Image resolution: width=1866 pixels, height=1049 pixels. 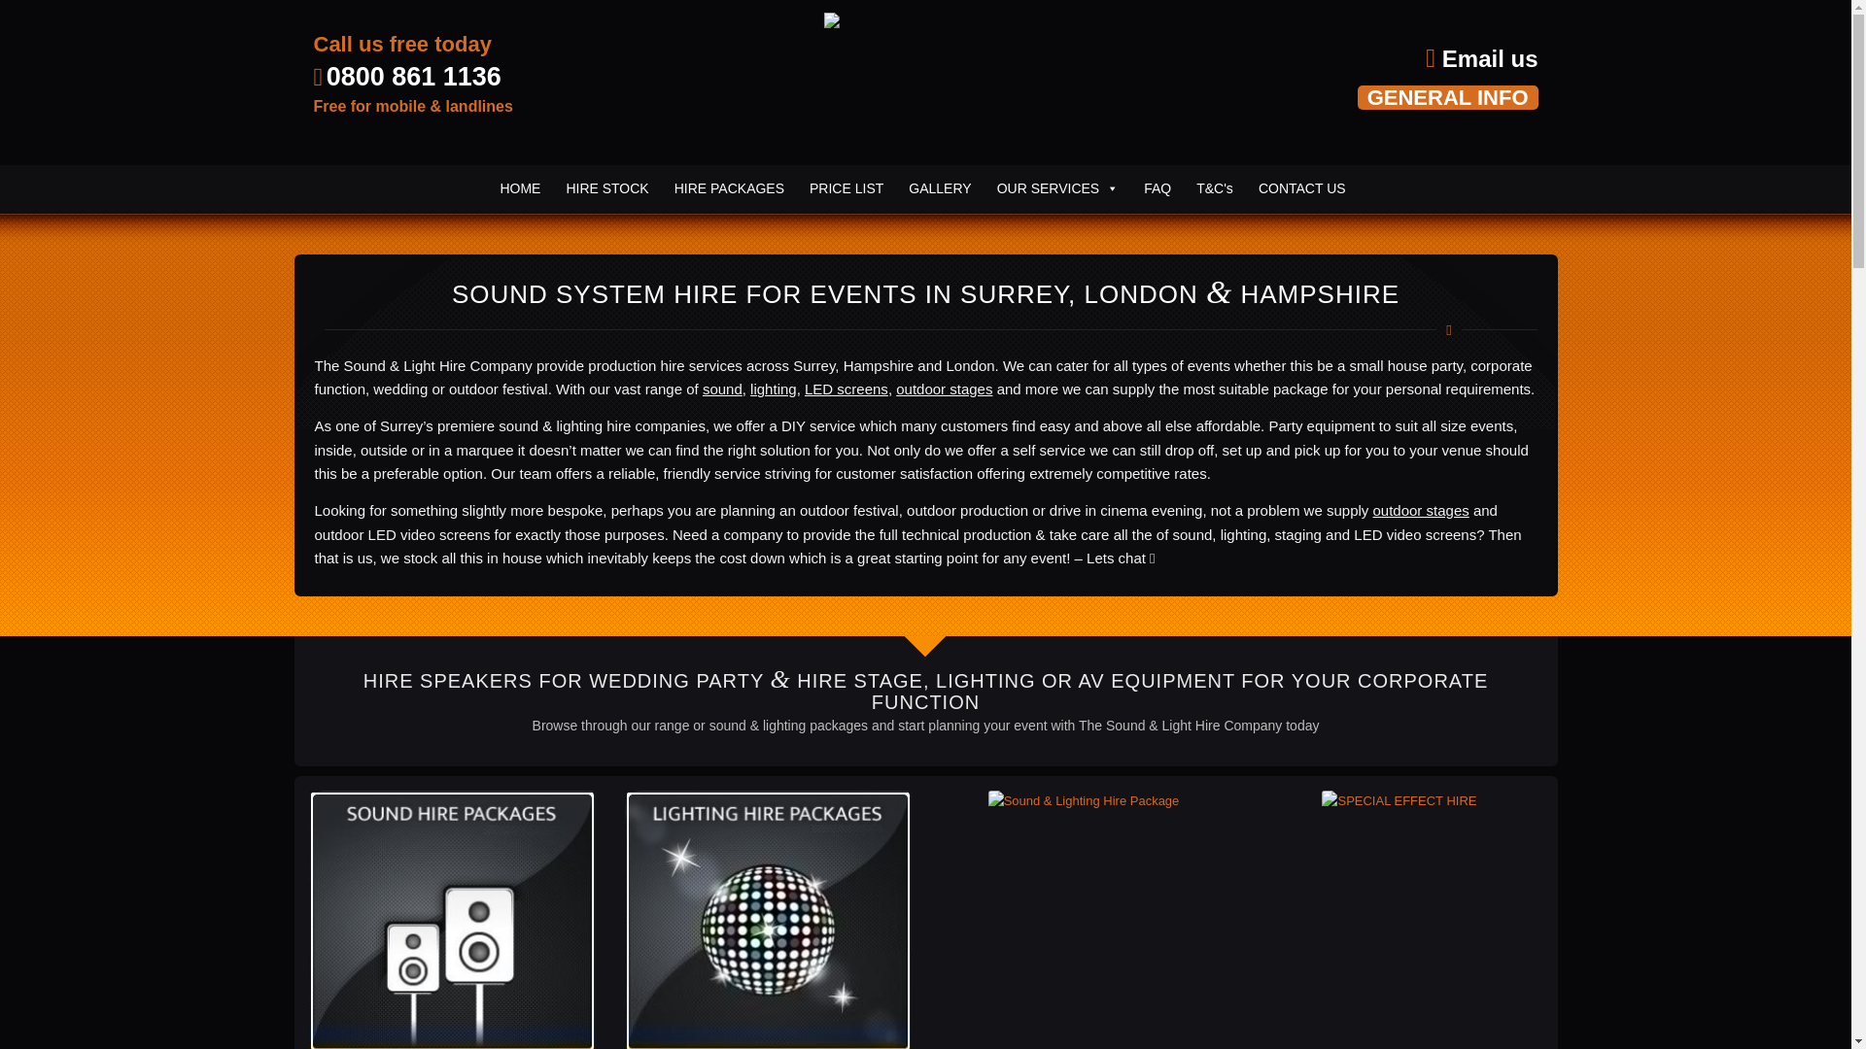 What do you see at coordinates (1398, 800) in the screenshot?
I see `SPECIAL EFFECT HIRE` at bounding box center [1398, 800].